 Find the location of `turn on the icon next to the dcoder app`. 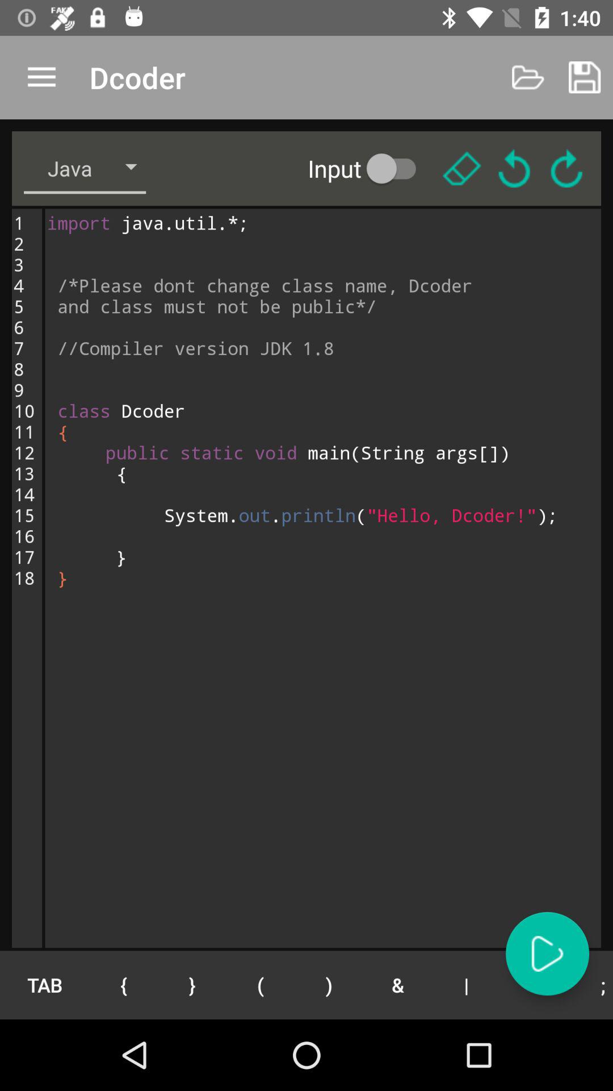

turn on the icon next to the dcoder app is located at coordinates (41, 77).